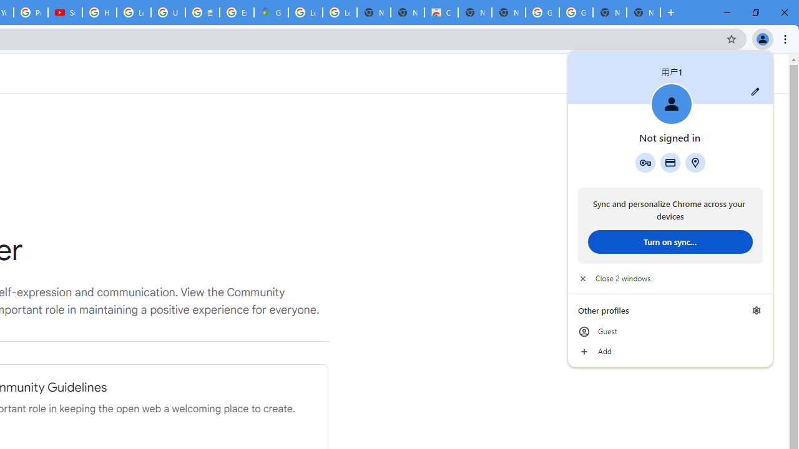 This screenshot has width=799, height=449. I want to click on Chrome Web Store, so click(441, 12).